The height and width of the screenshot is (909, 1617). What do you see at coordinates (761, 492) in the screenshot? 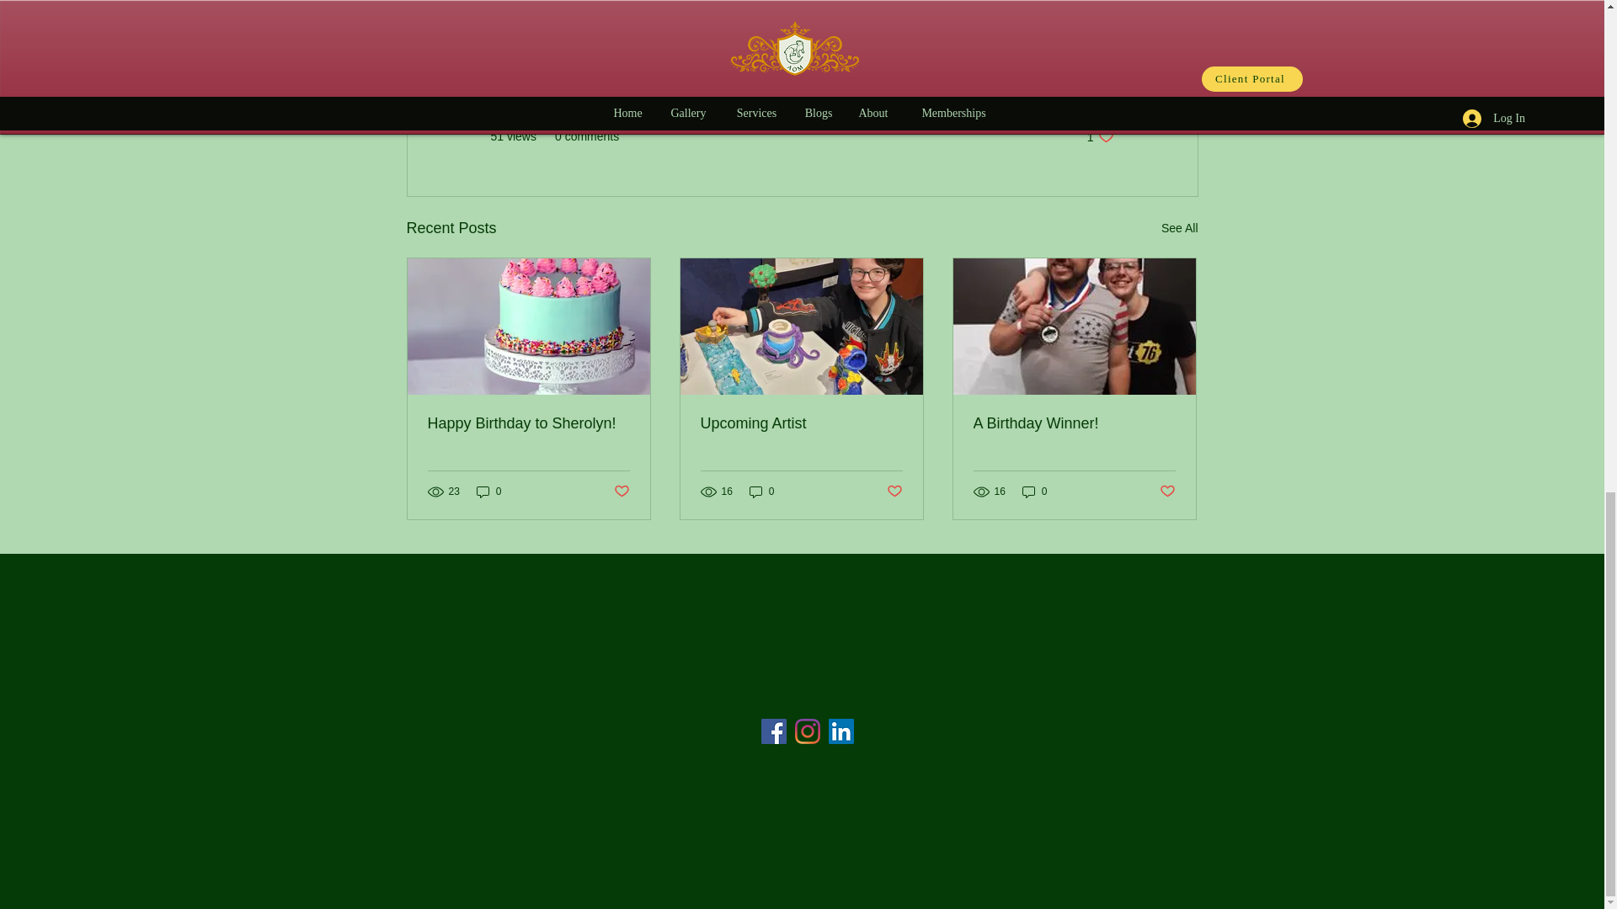
I see `Happy Birthday to Sherolyn!` at bounding box center [761, 492].